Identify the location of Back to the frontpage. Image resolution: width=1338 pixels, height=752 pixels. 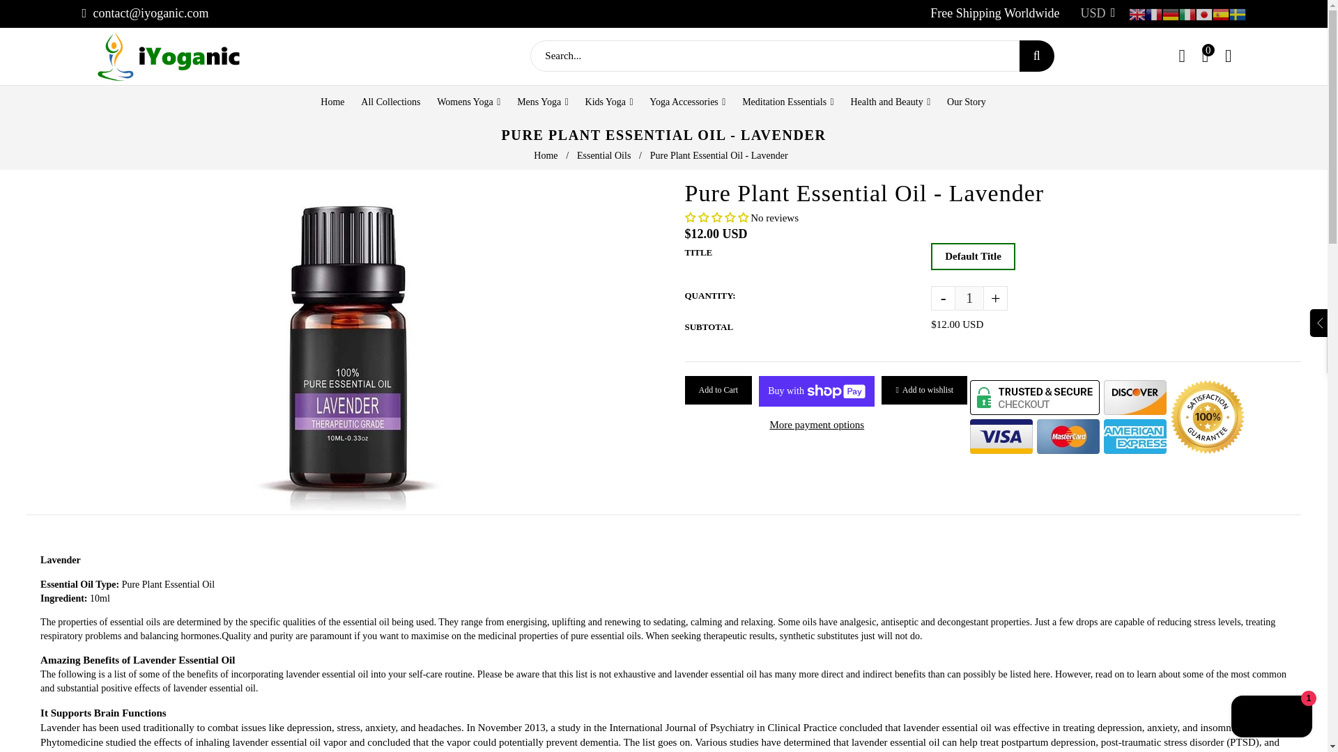
(547, 156).